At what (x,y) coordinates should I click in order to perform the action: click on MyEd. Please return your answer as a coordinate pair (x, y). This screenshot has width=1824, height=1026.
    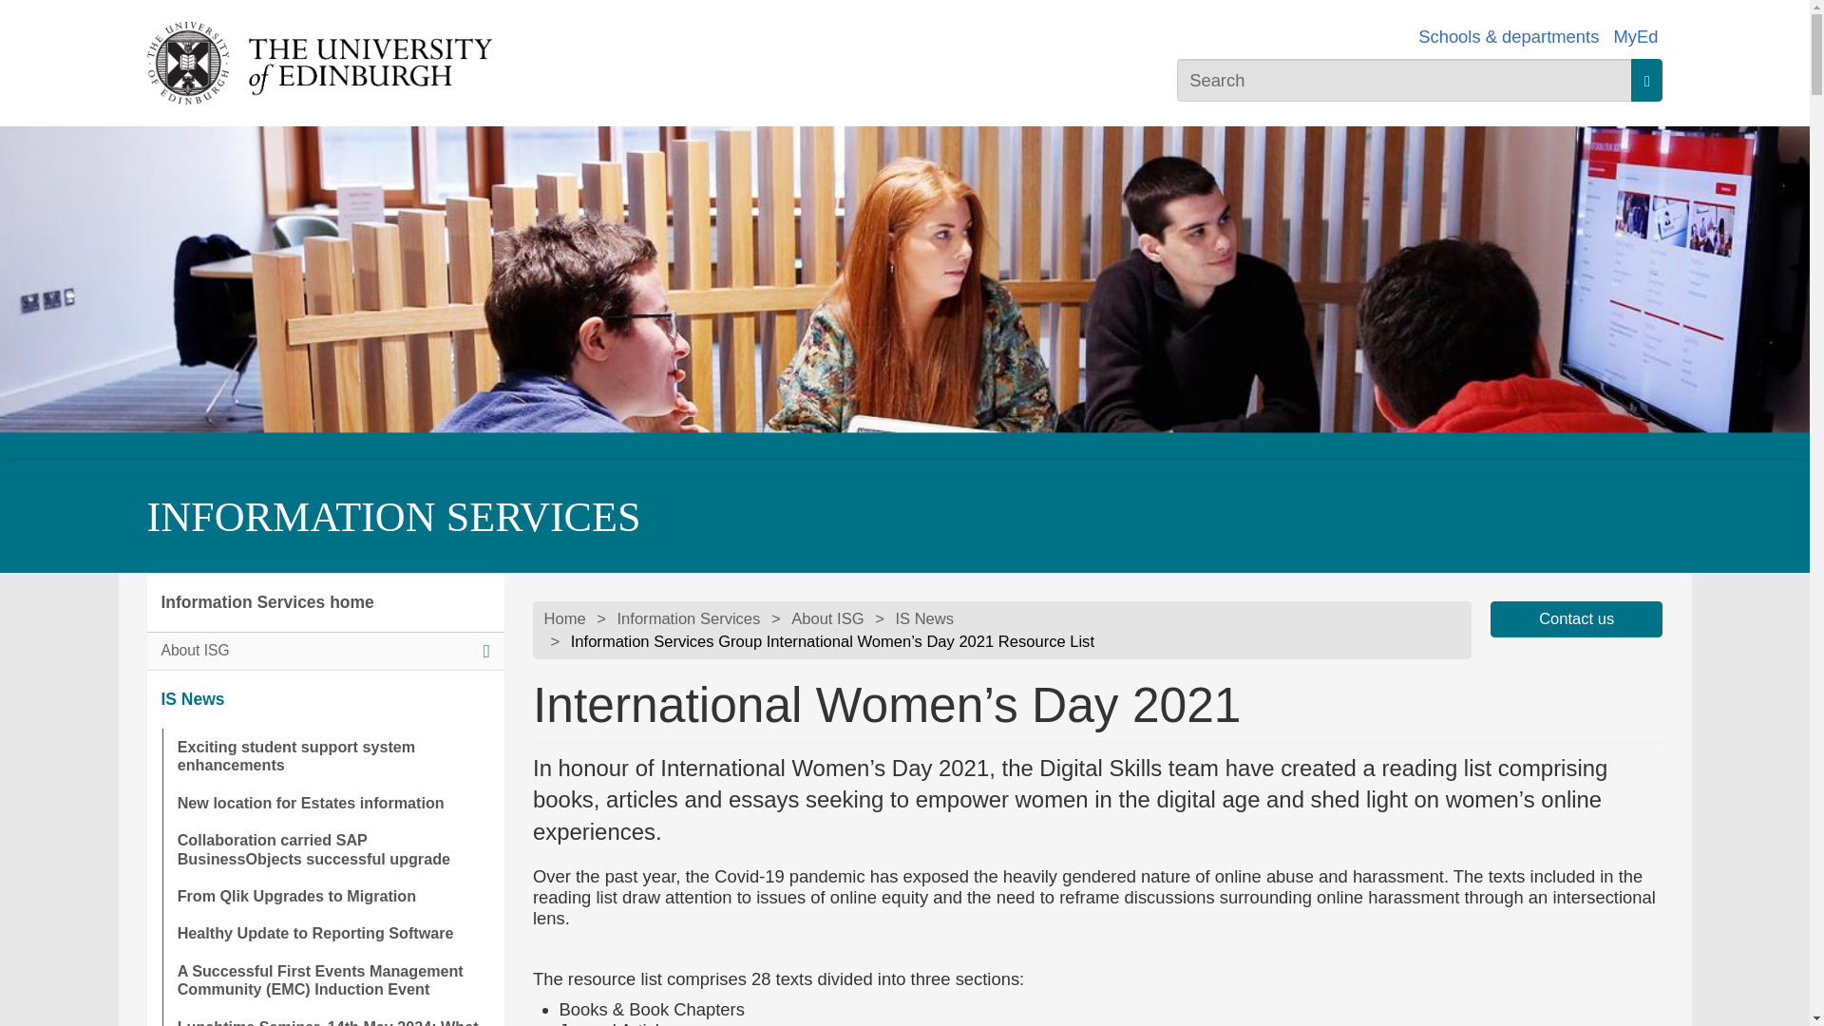
    Looking at the image, I should click on (1635, 36).